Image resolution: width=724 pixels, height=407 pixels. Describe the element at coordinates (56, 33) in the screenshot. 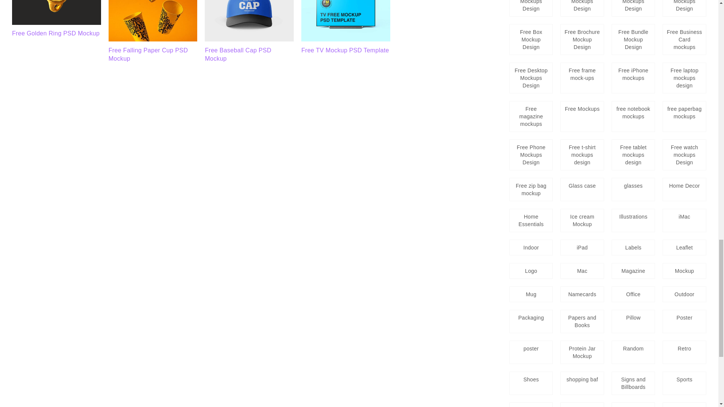

I see `Free Golden Ring PSD Mockup` at that location.